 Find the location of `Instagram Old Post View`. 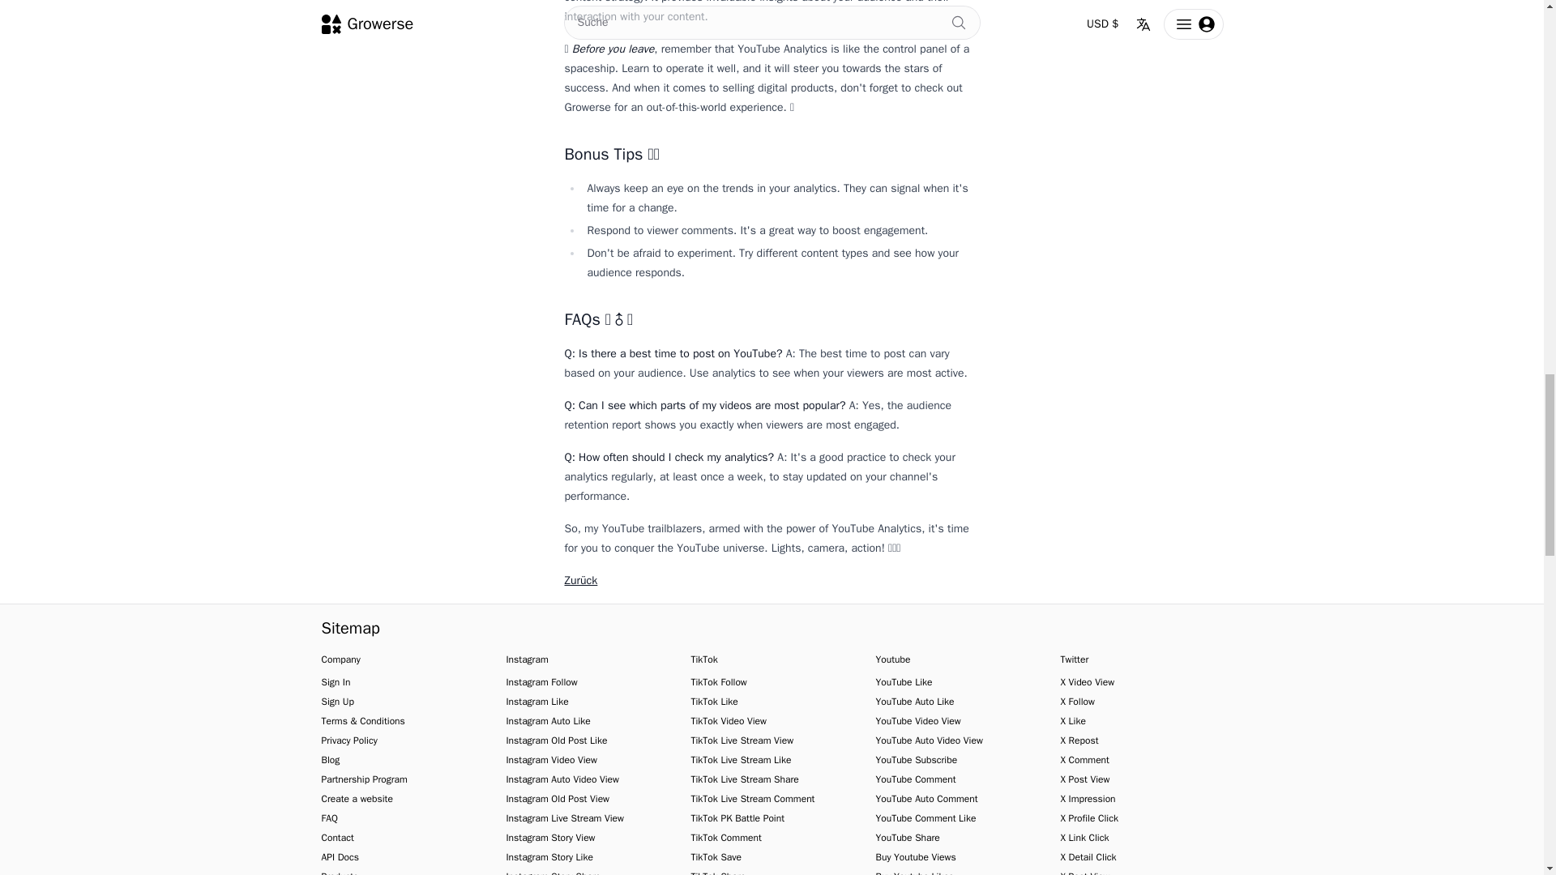

Instagram Old Post View is located at coordinates (558, 799).